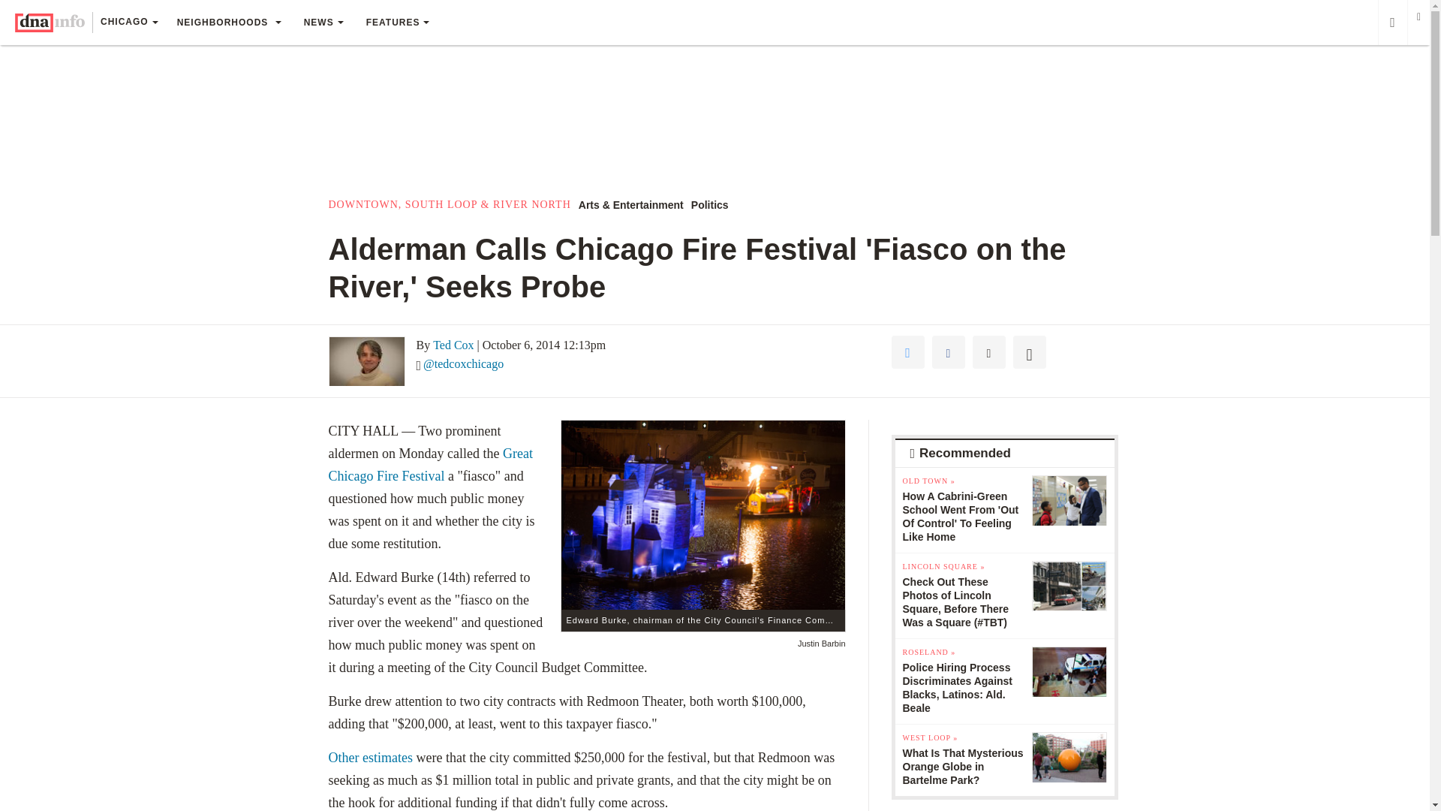 The image size is (1441, 811). I want to click on FEATURES, so click(398, 23).